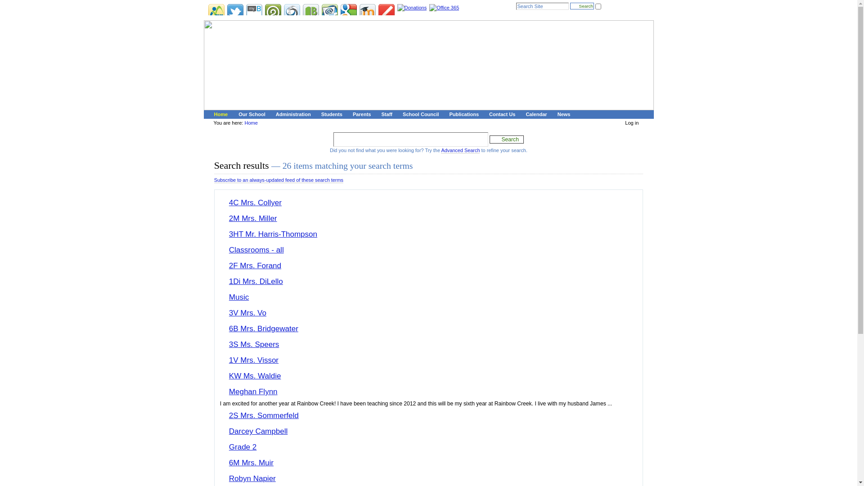 The width and height of the screenshot is (864, 486). Describe the element at coordinates (238, 297) in the screenshot. I see `Music` at that location.